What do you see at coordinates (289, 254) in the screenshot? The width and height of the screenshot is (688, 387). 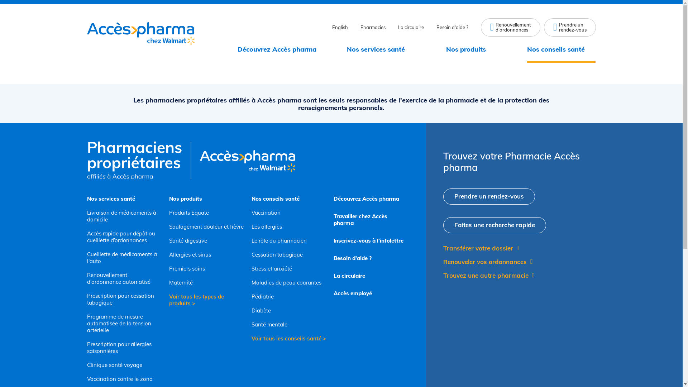 I see `Cessation tabagique` at bounding box center [289, 254].